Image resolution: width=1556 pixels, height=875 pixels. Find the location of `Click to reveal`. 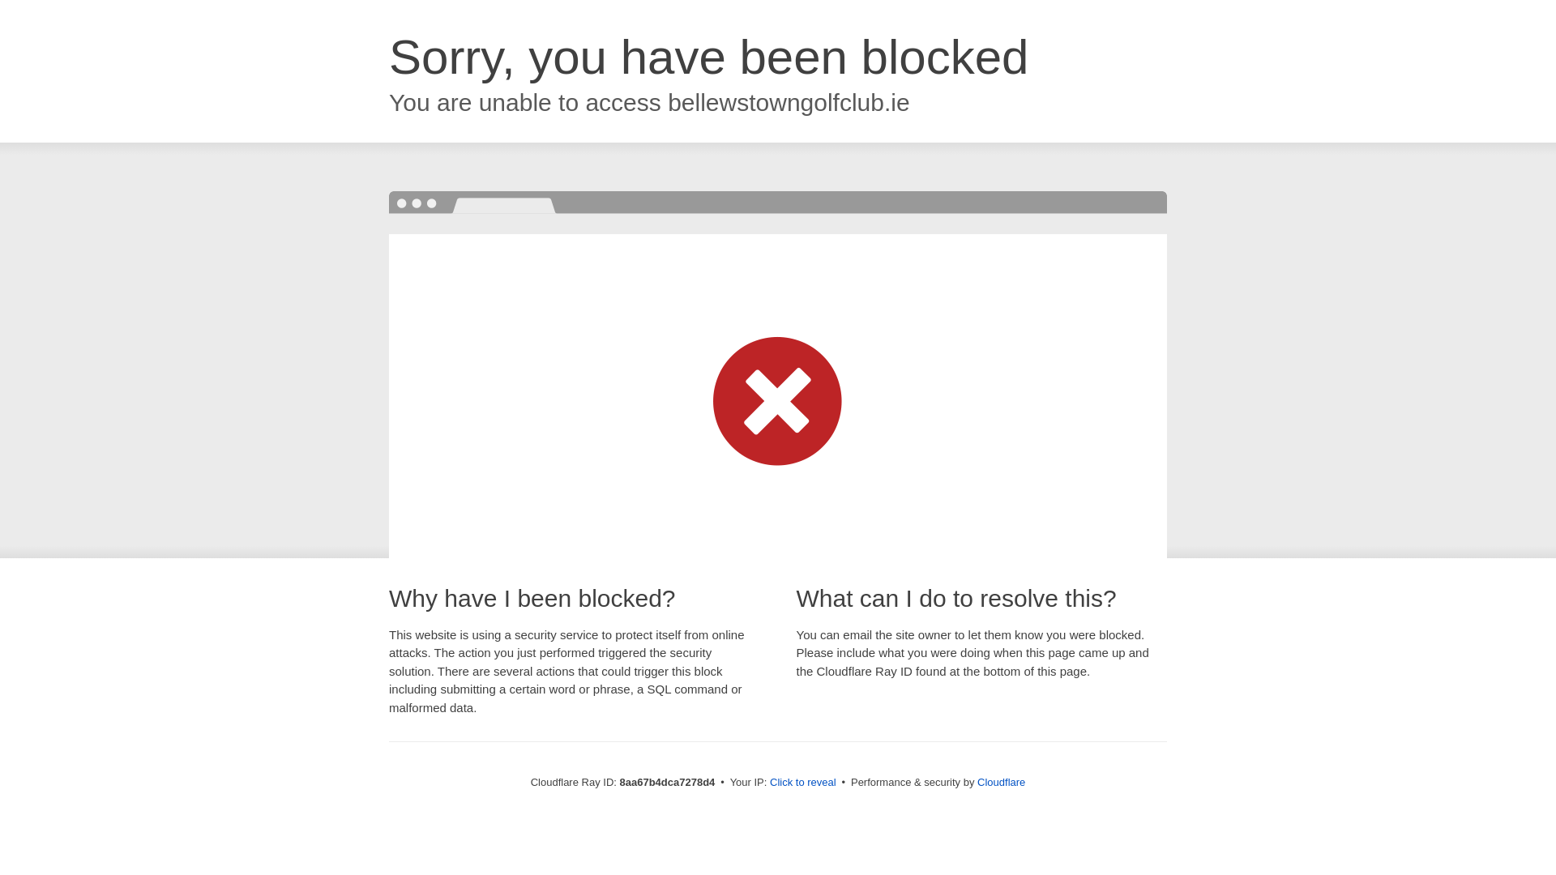

Click to reveal is located at coordinates (803, 783).